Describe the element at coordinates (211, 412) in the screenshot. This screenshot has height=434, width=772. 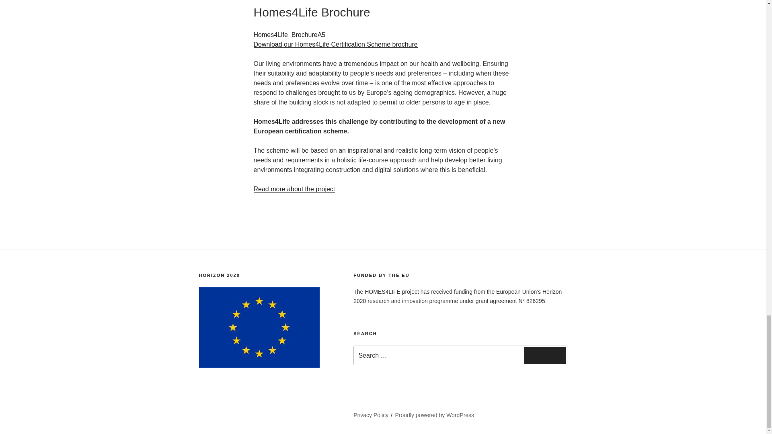
I see `Twitter` at that location.